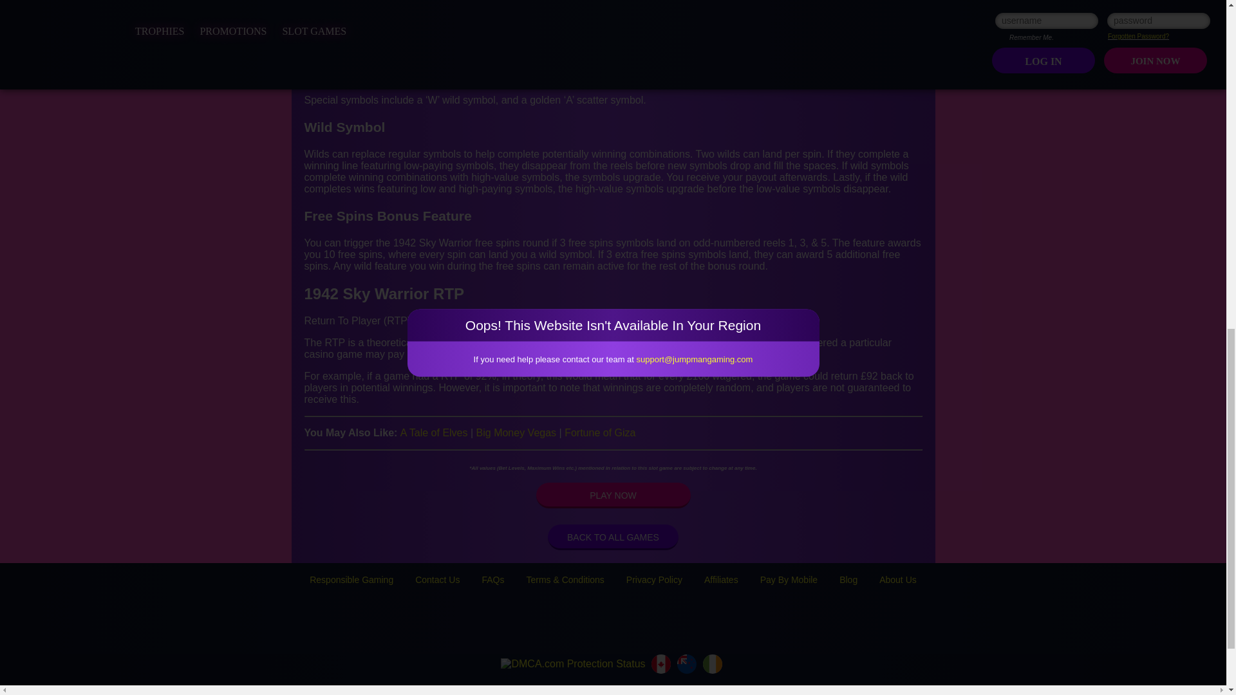  I want to click on Big Money Vegas, so click(516, 432).